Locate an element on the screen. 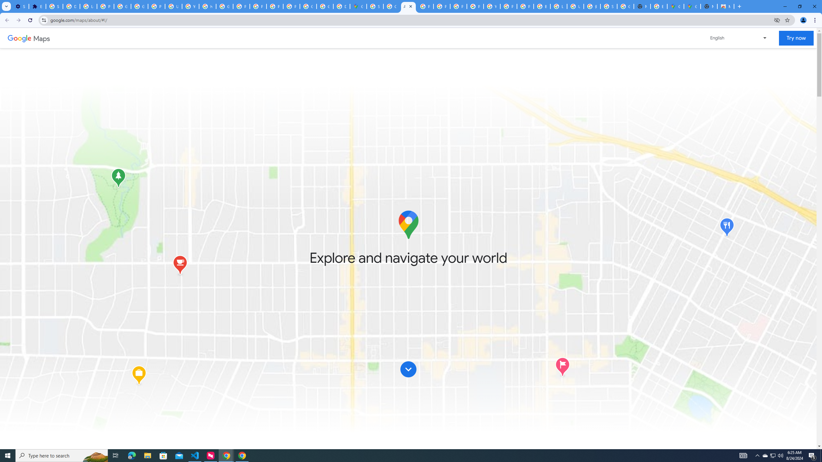 This screenshot has width=822, height=462. Maps is located at coordinates (42, 38).